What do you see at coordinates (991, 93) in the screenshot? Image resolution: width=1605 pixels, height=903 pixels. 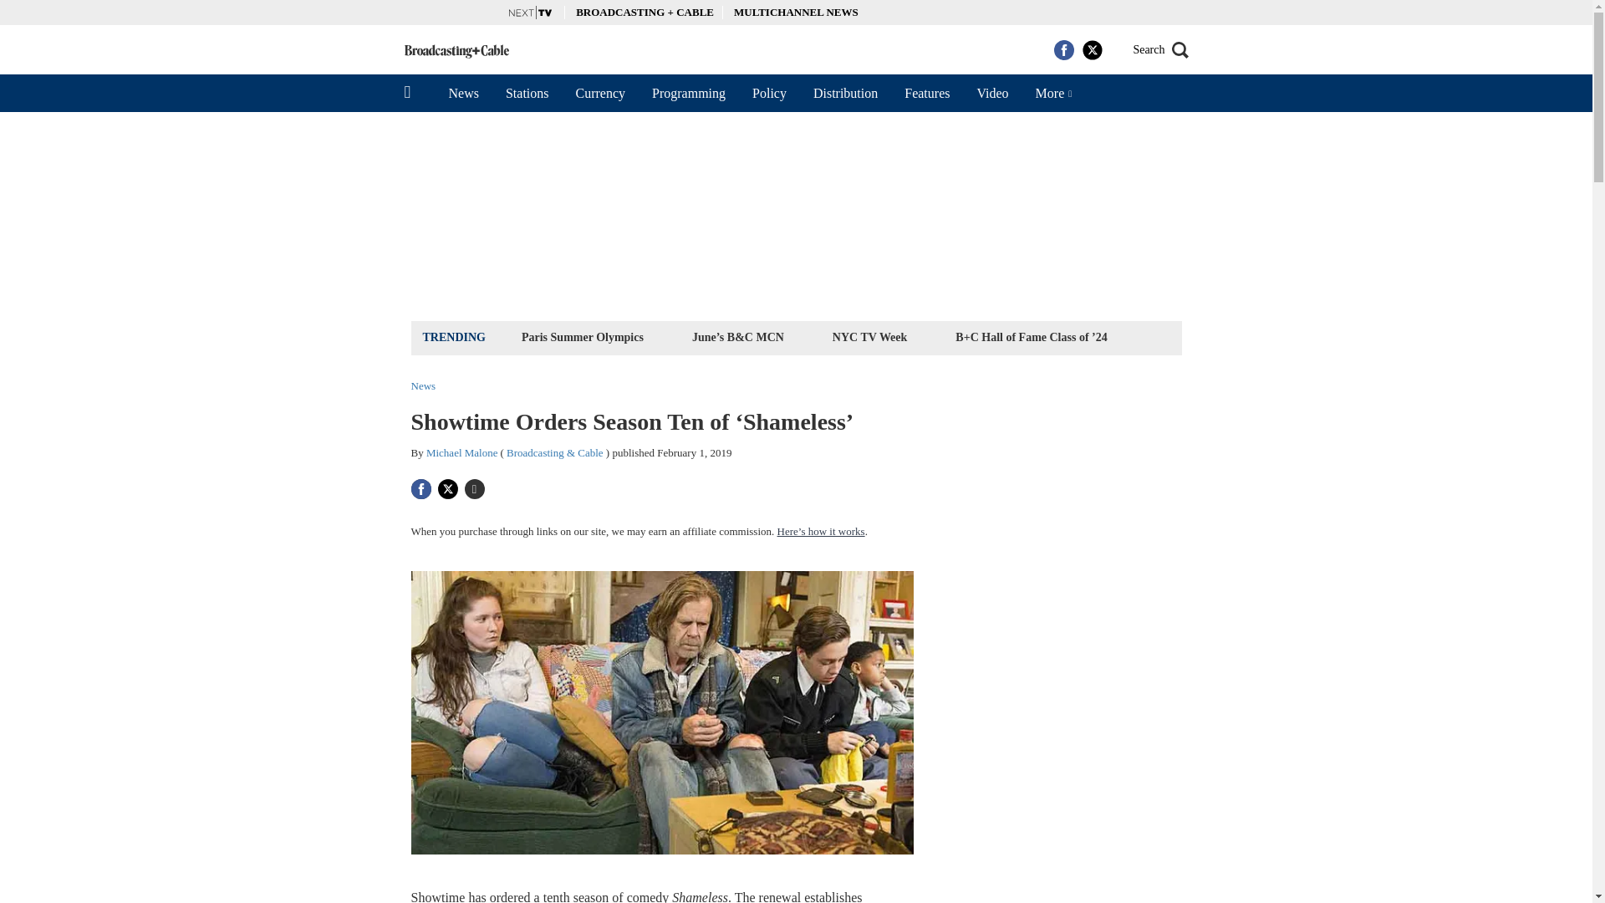 I see `Video` at bounding box center [991, 93].